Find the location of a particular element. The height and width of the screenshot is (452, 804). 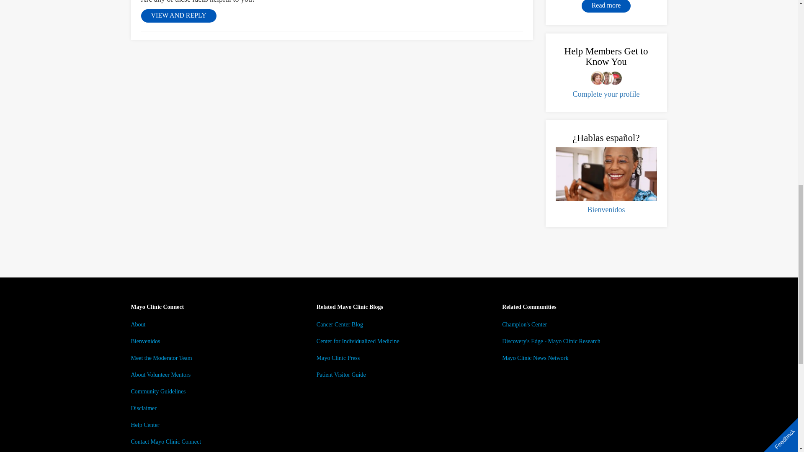

Community Guidelines is located at coordinates (158, 391).